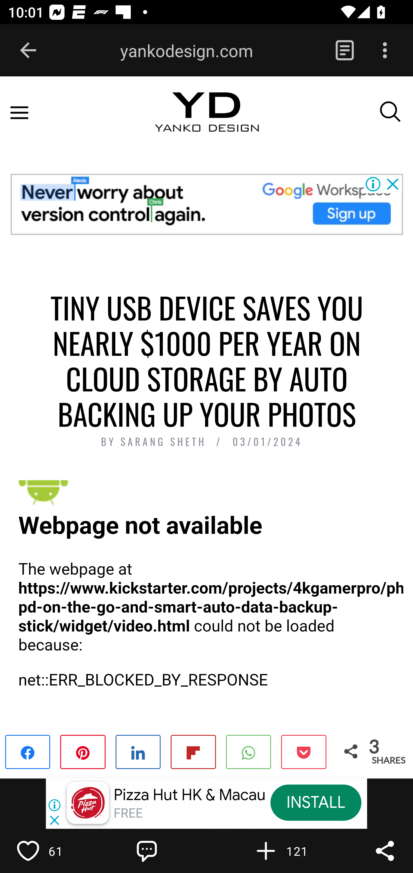  What do you see at coordinates (52, 851) in the screenshot?
I see `Like 61` at bounding box center [52, 851].